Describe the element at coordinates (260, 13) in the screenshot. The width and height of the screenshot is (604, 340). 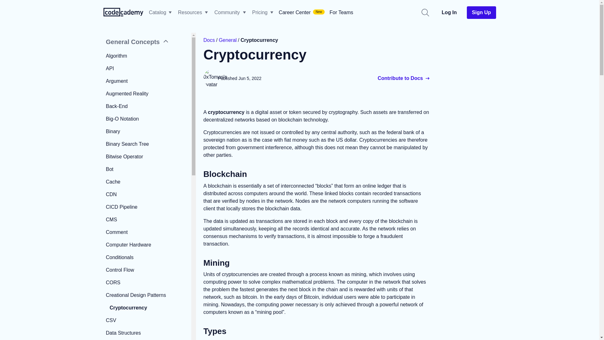
I see `Pricing` at that location.